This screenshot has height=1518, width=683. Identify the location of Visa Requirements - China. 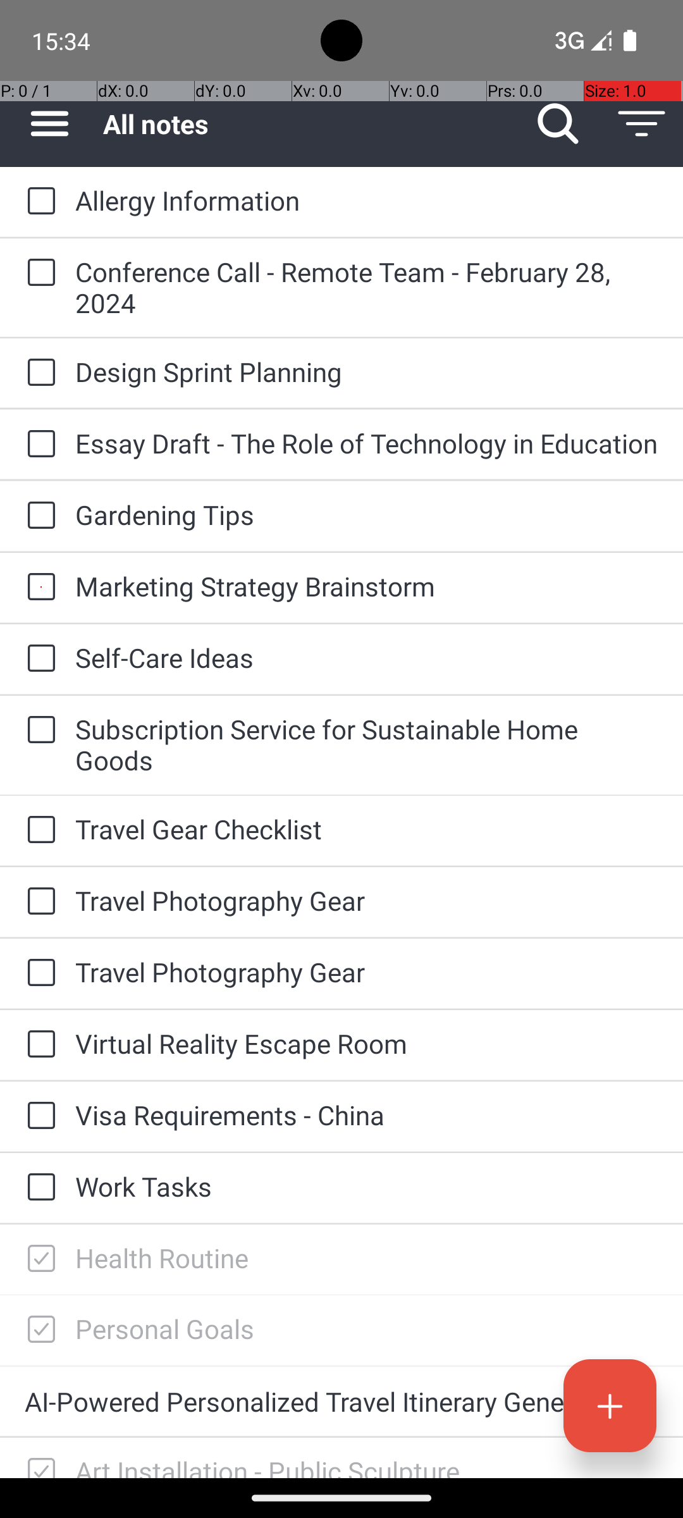
(367, 1114).